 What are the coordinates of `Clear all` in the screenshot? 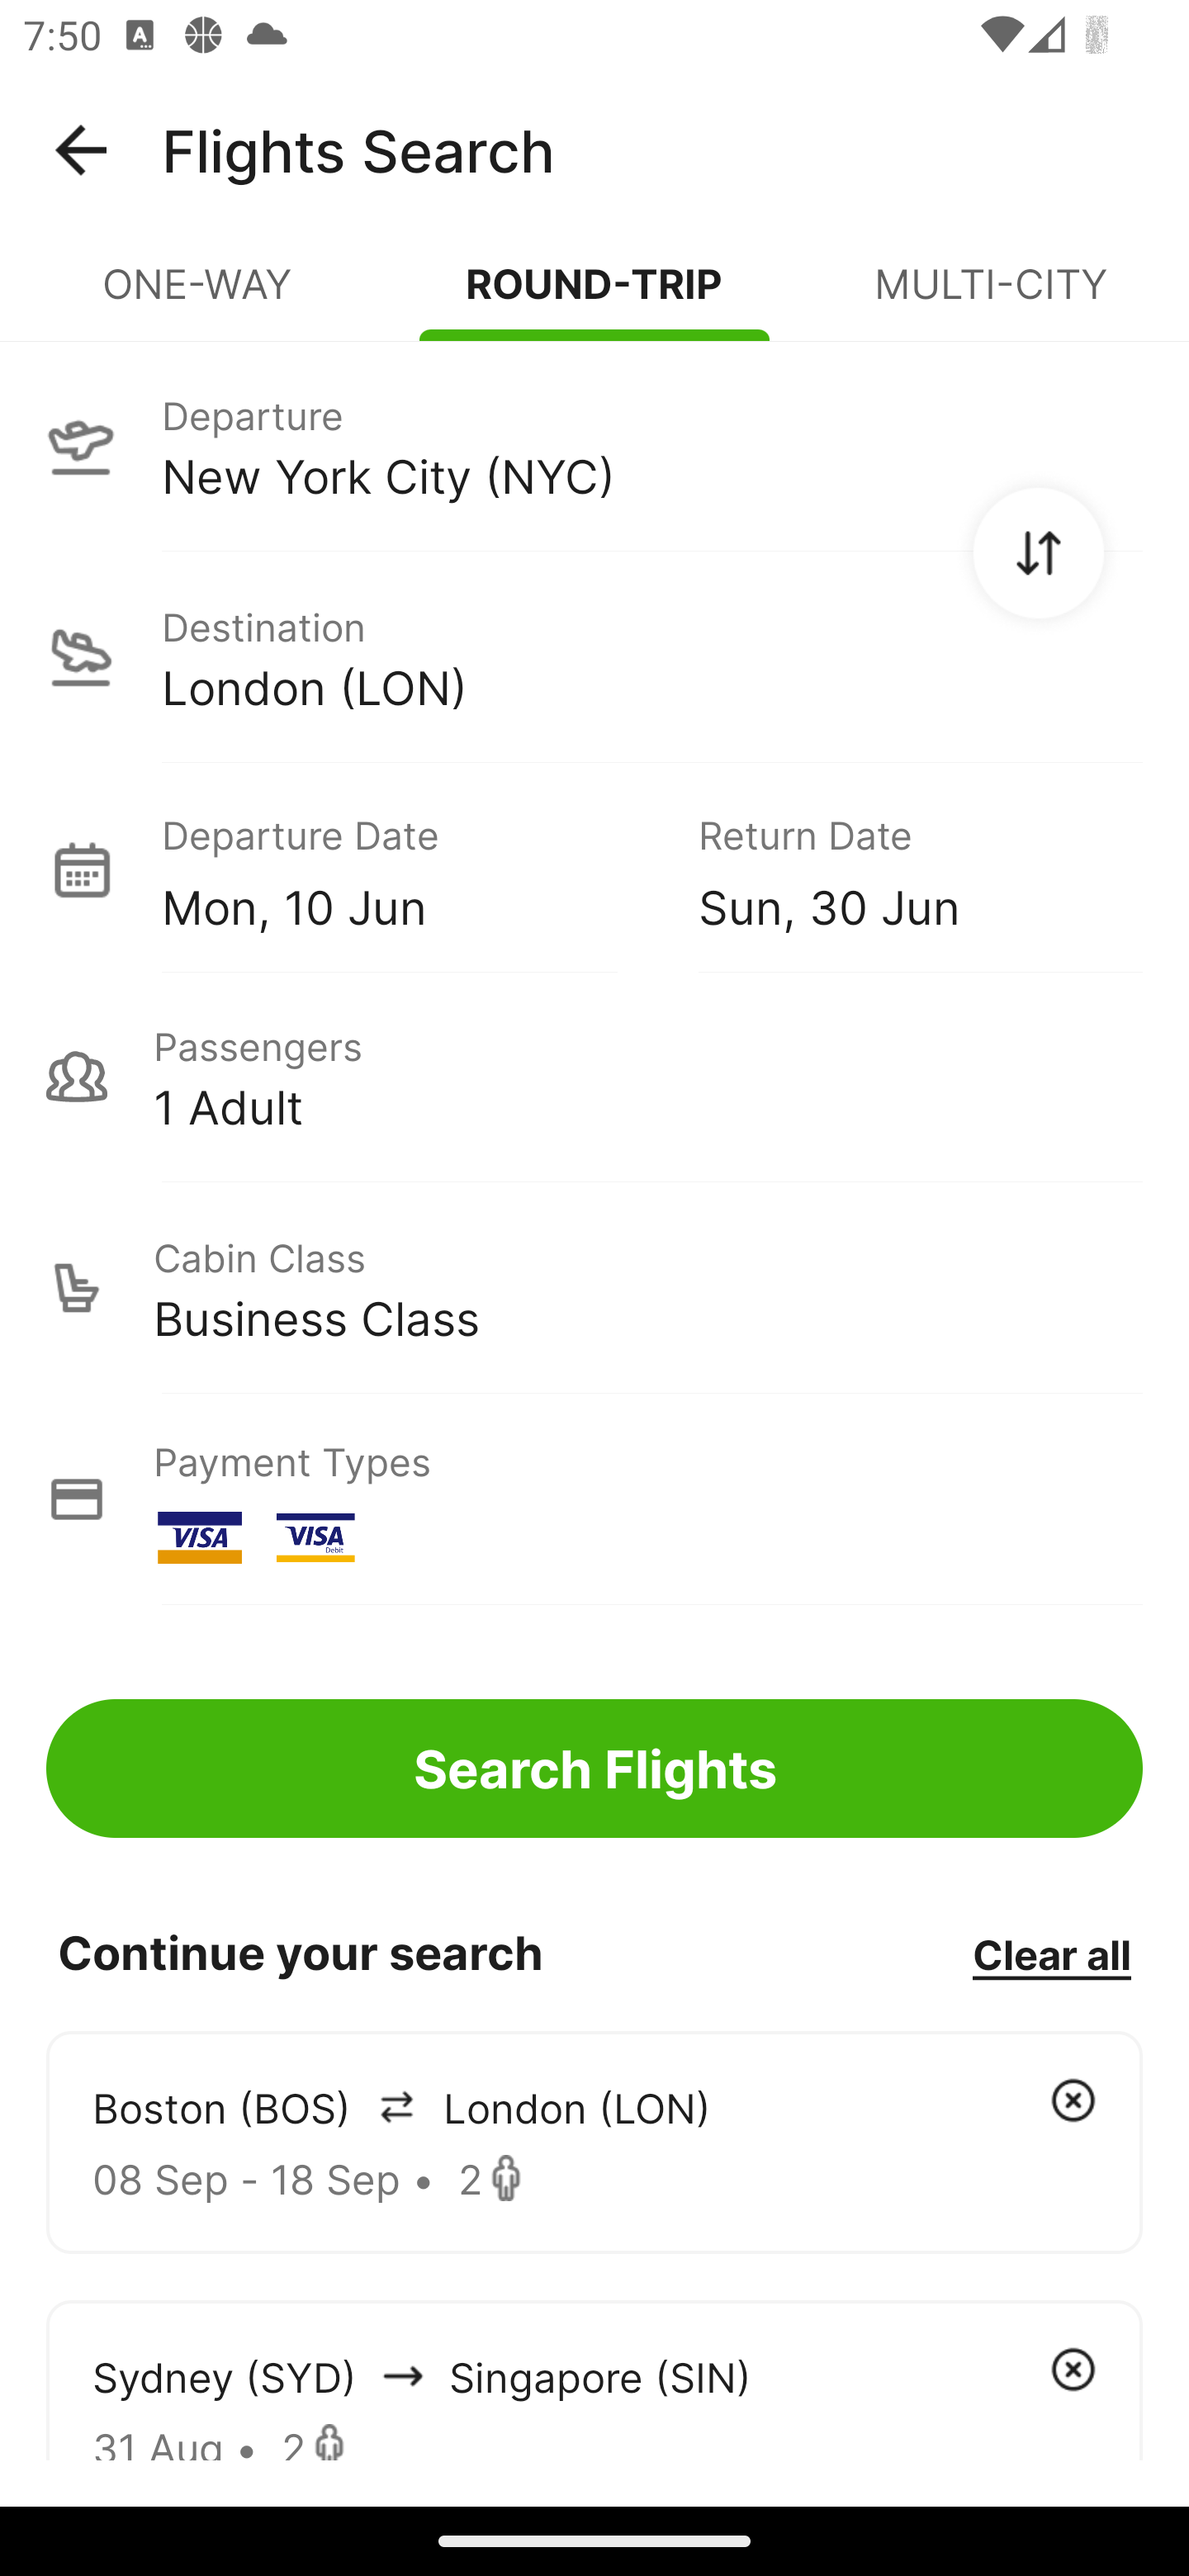 It's located at (1051, 1953).